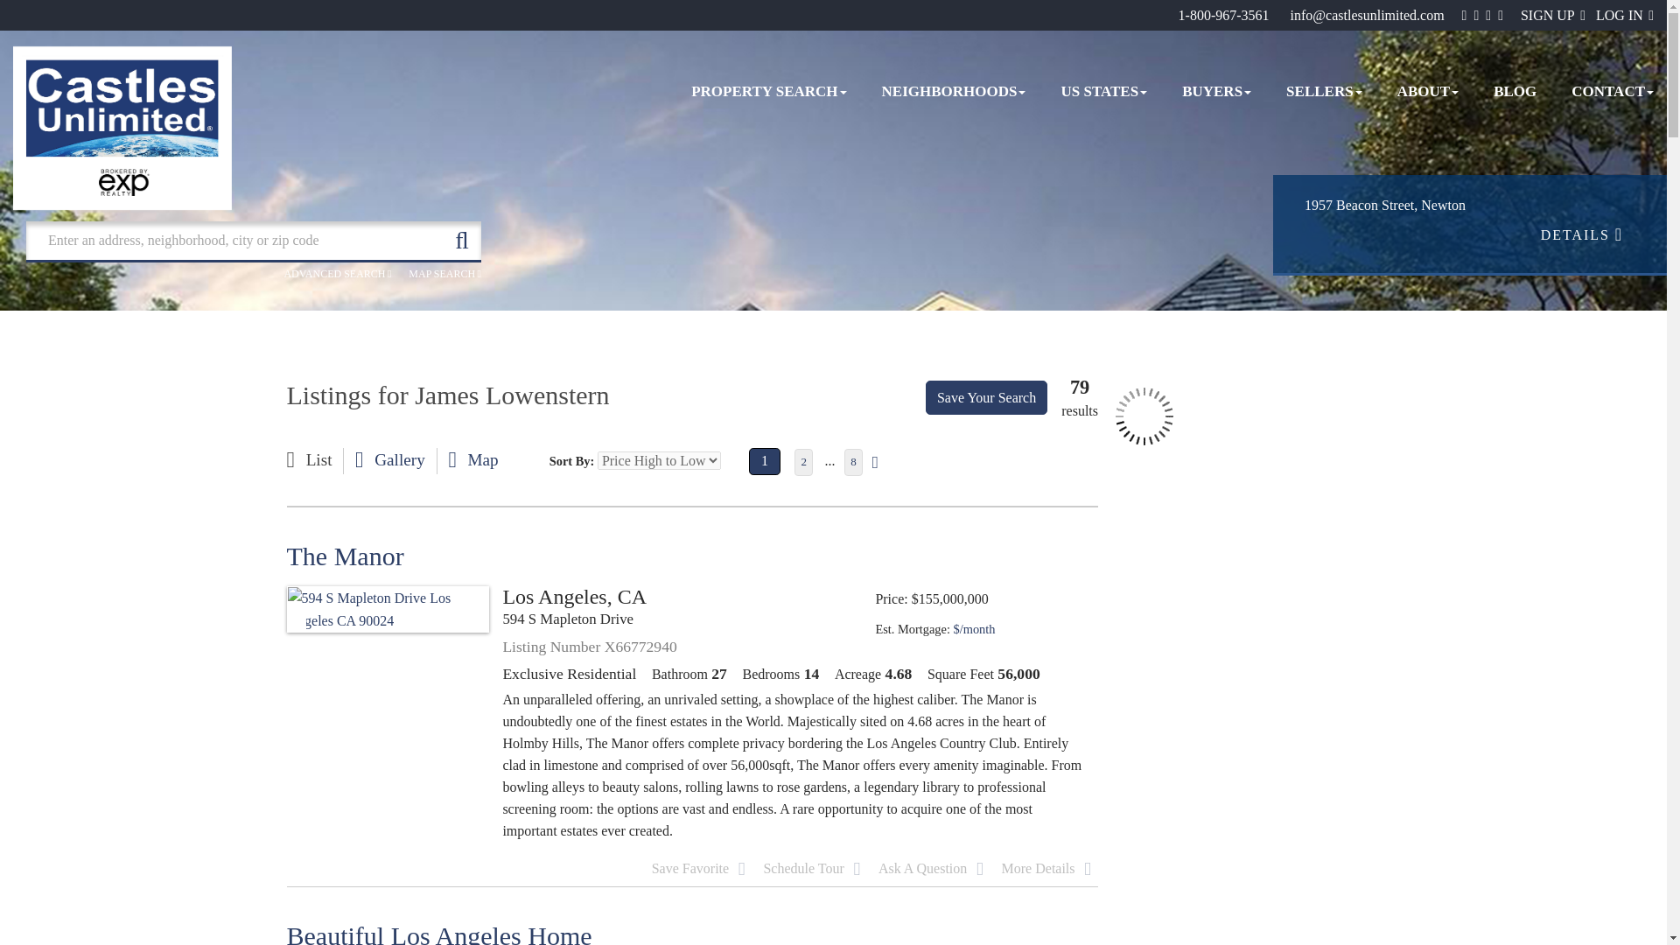 This screenshot has width=1680, height=945. Describe the element at coordinates (975, 628) in the screenshot. I see `click to adjust` at that location.